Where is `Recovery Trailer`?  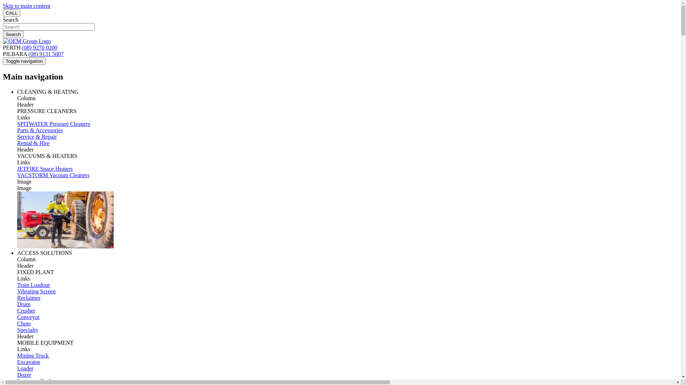
Recovery Trailer is located at coordinates (36, 381).